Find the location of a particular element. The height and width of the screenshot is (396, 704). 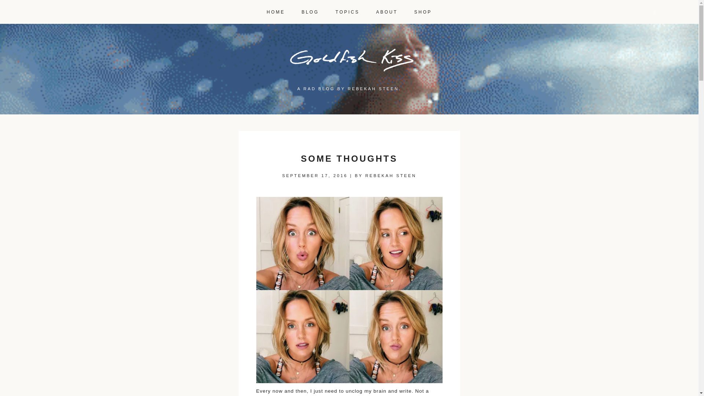

Search for: is located at coordinates (634, 13).